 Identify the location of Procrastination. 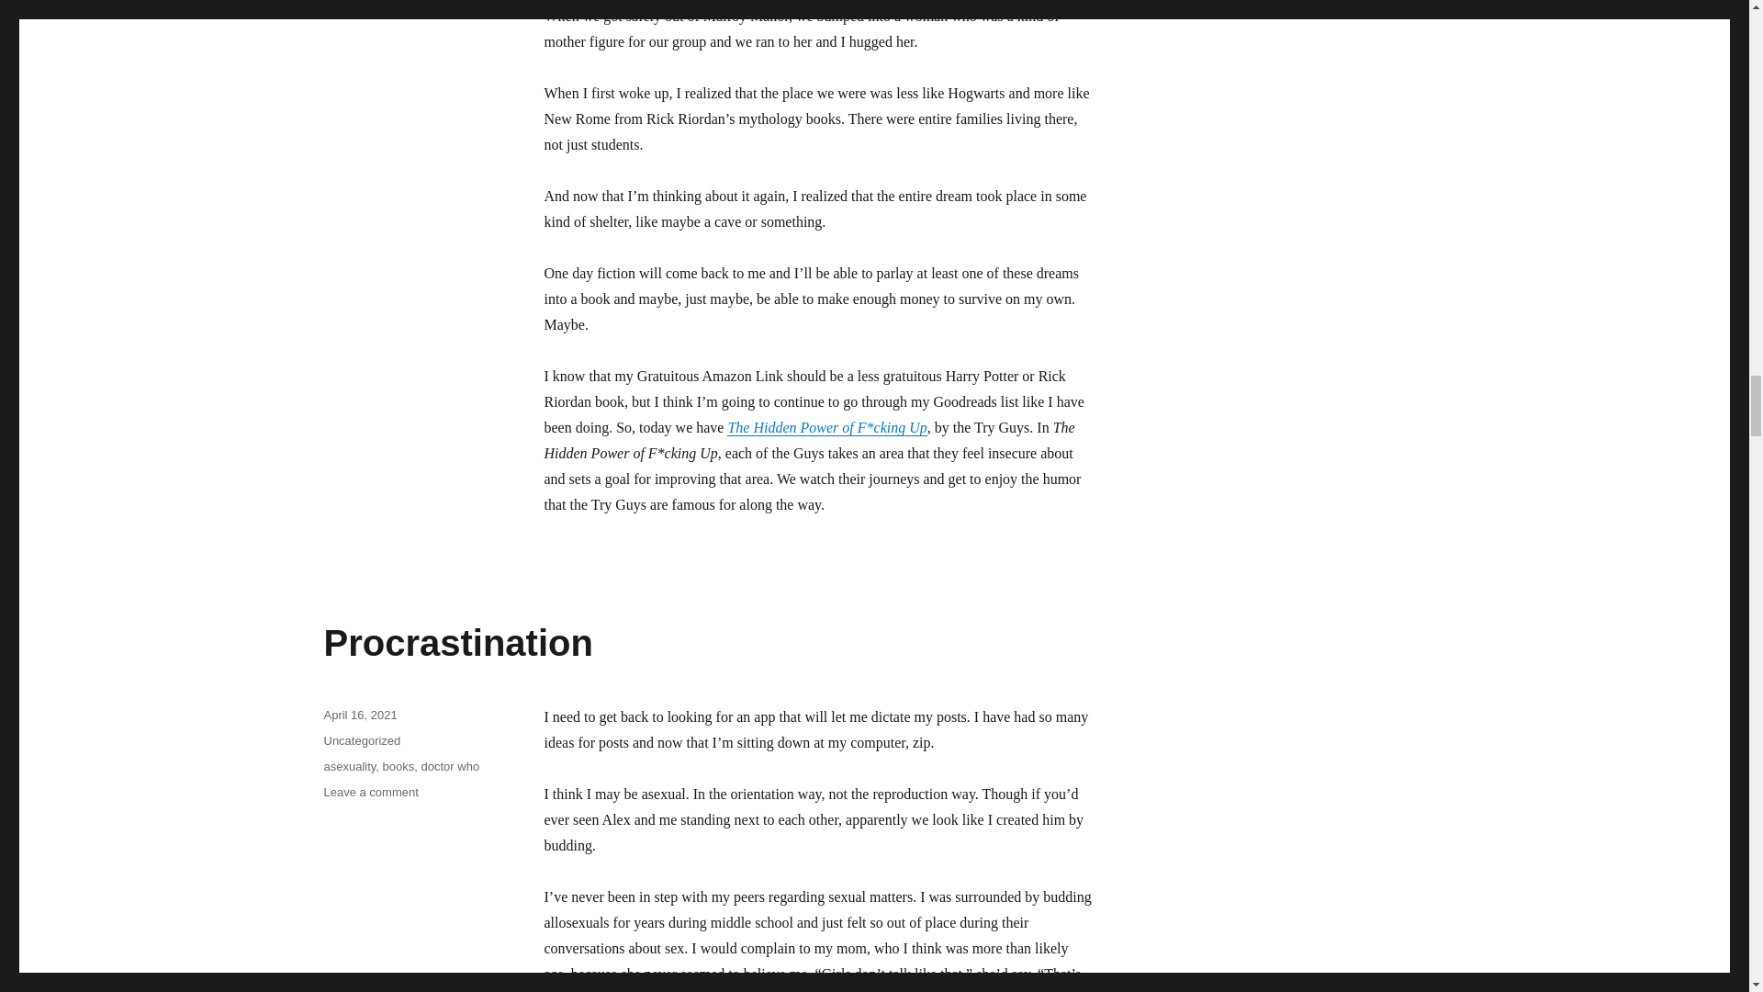
(457, 643).